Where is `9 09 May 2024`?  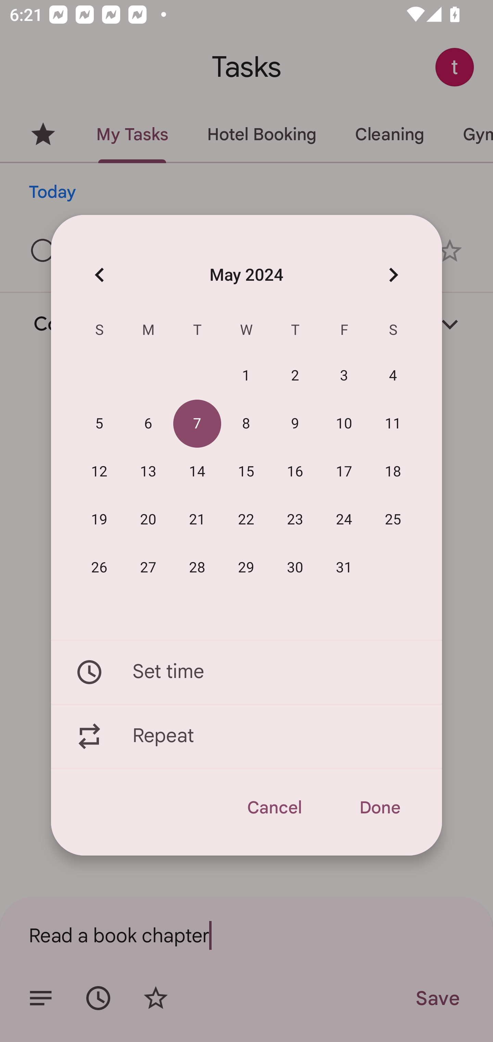
9 09 May 2024 is located at coordinates (295, 424).